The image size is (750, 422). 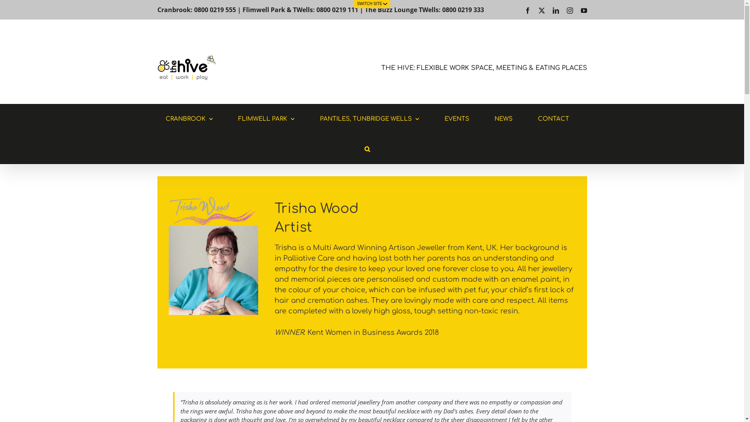 What do you see at coordinates (553, 119) in the screenshot?
I see `CONTACT` at bounding box center [553, 119].